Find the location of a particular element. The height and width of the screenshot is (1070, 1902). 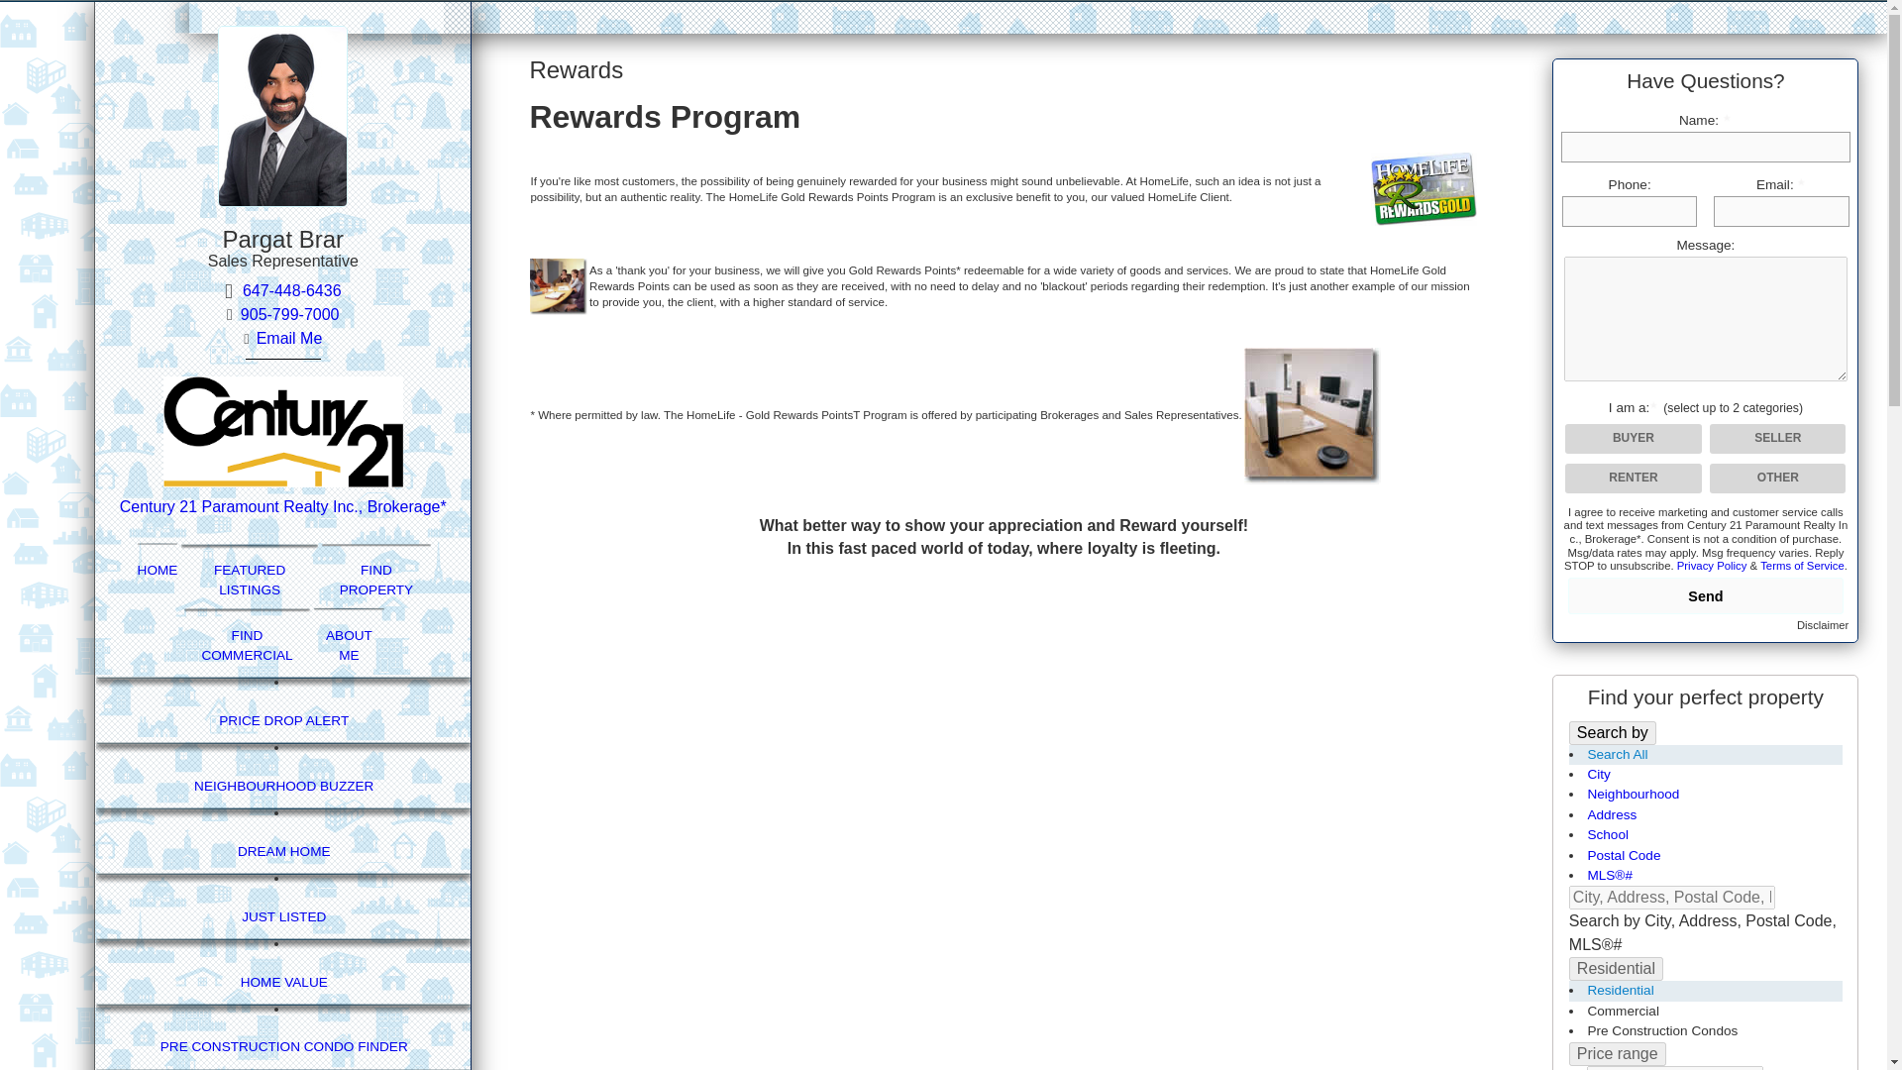

About Me is located at coordinates (349, 644).